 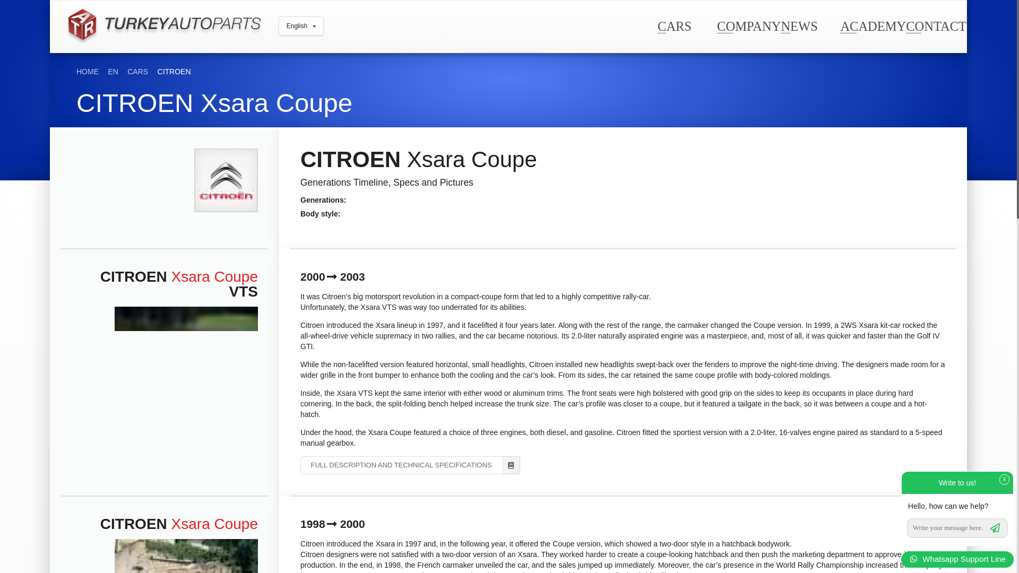 I want to click on HOME, so click(x=88, y=71).